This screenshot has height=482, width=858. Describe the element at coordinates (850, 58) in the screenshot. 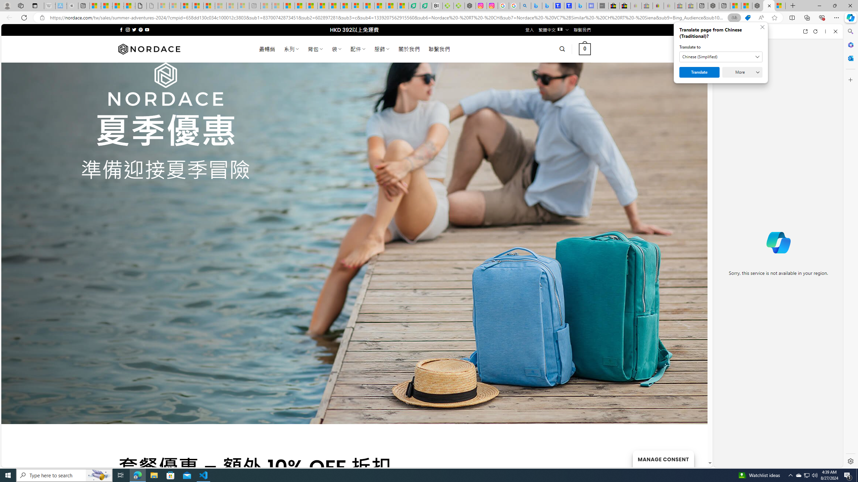

I see `Outlook` at that location.